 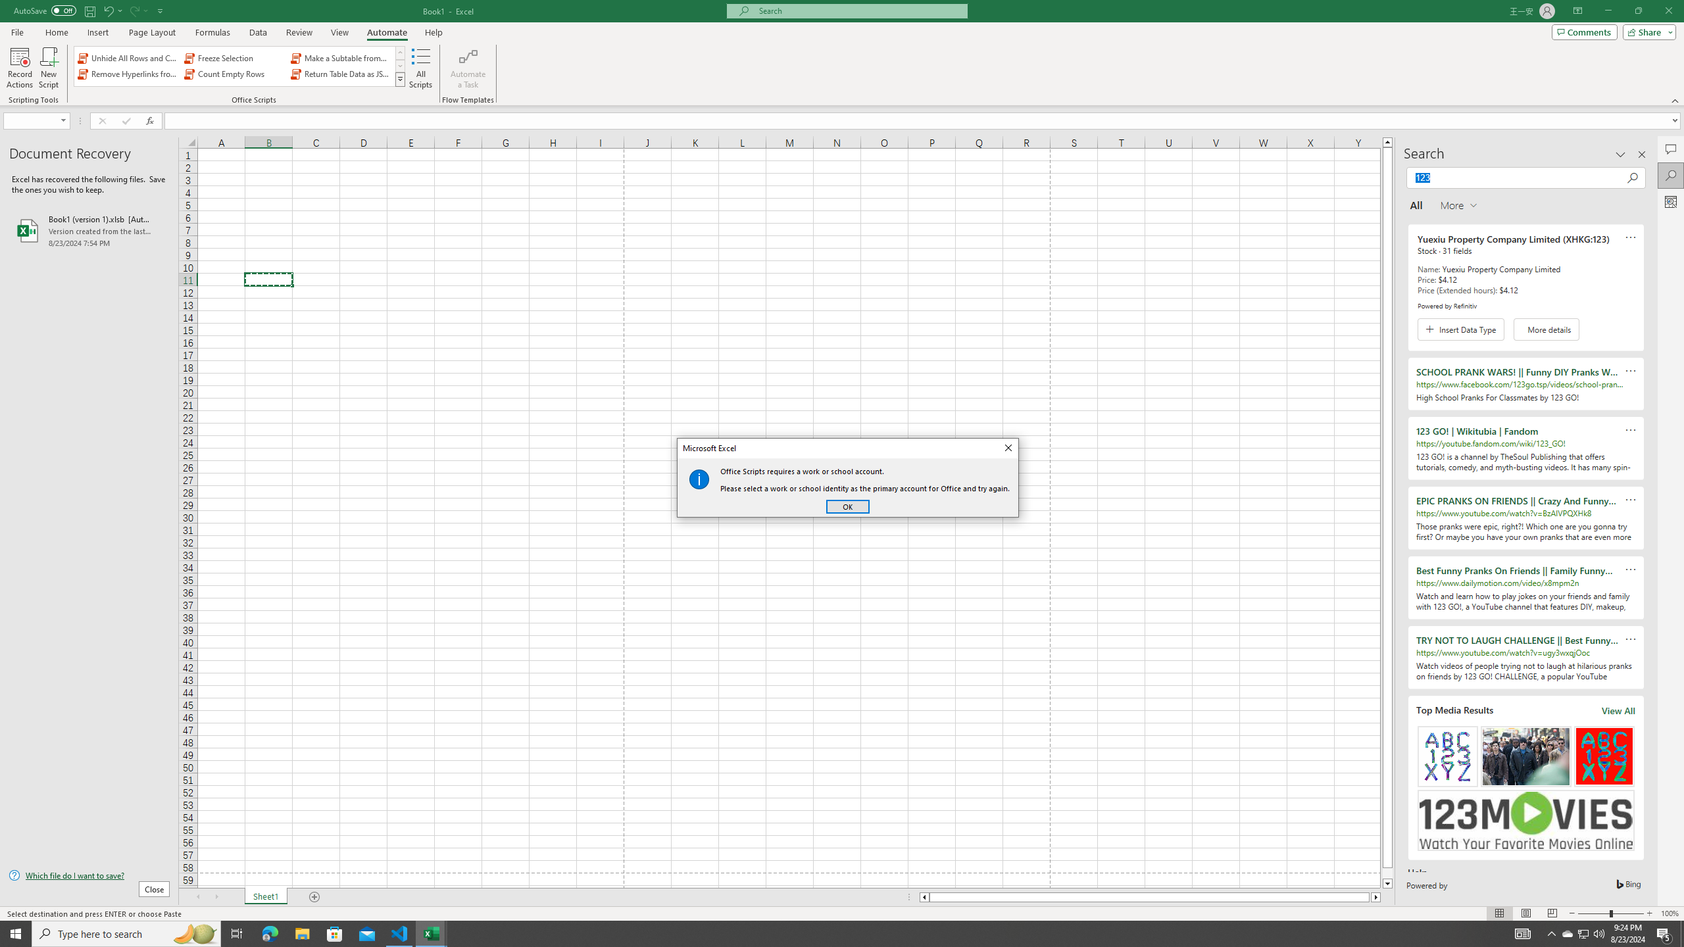 I want to click on Task View, so click(x=237, y=934).